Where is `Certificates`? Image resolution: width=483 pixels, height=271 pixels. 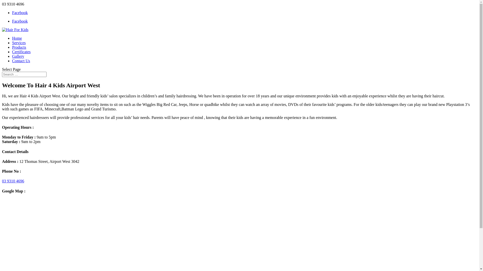 Certificates is located at coordinates (21, 52).